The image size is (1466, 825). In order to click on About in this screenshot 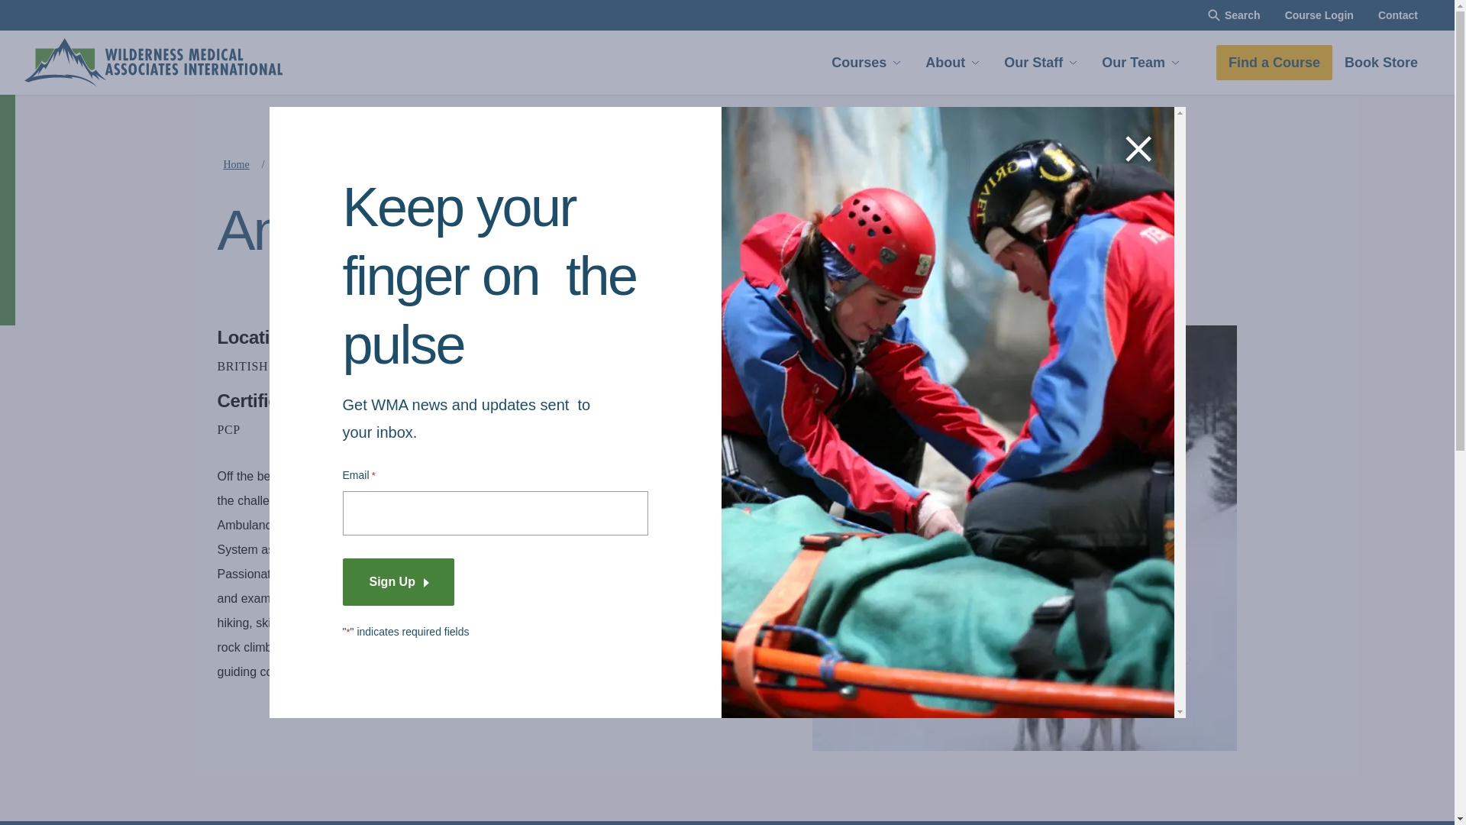, I will do `click(953, 63)`.